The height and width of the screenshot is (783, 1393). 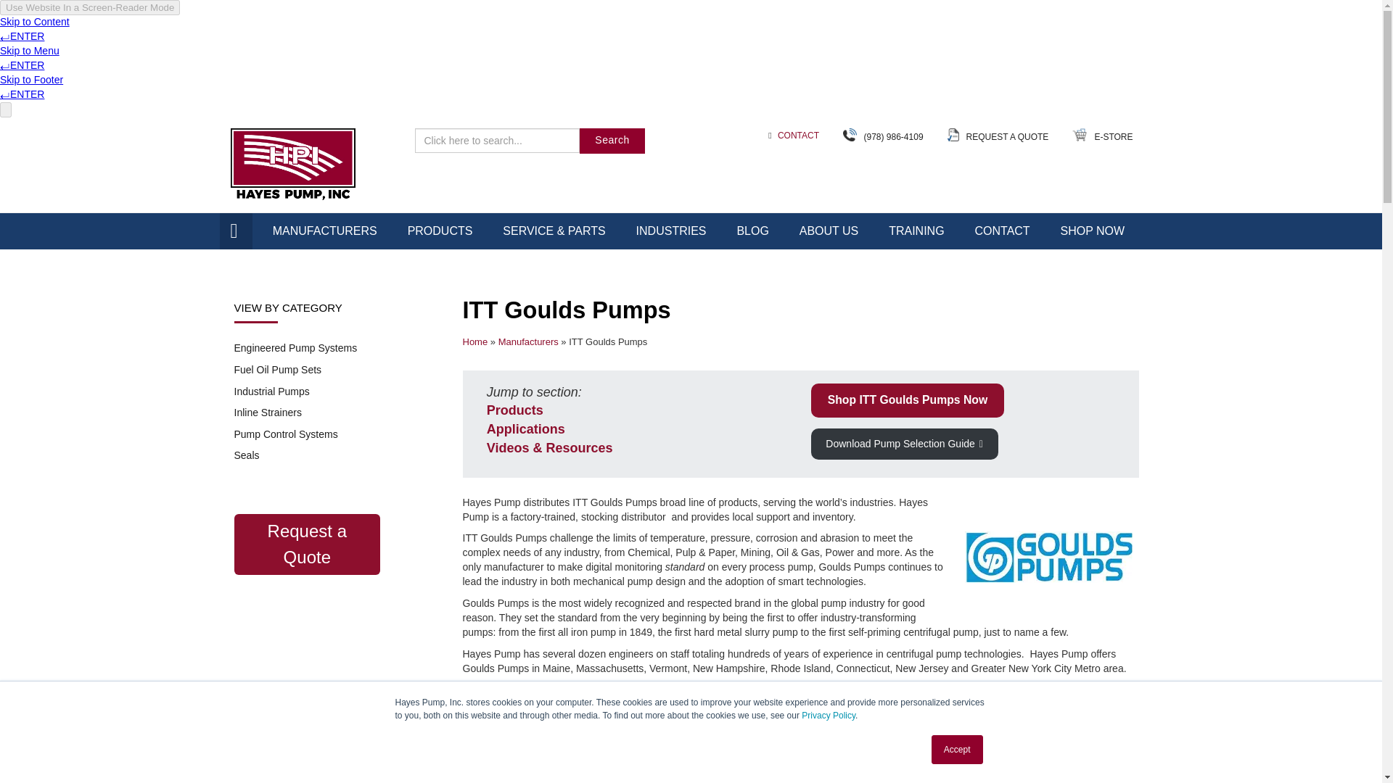 What do you see at coordinates (307, 544) in the screenshot?
I see `Request a Quote` at bounding box center [307, 544].